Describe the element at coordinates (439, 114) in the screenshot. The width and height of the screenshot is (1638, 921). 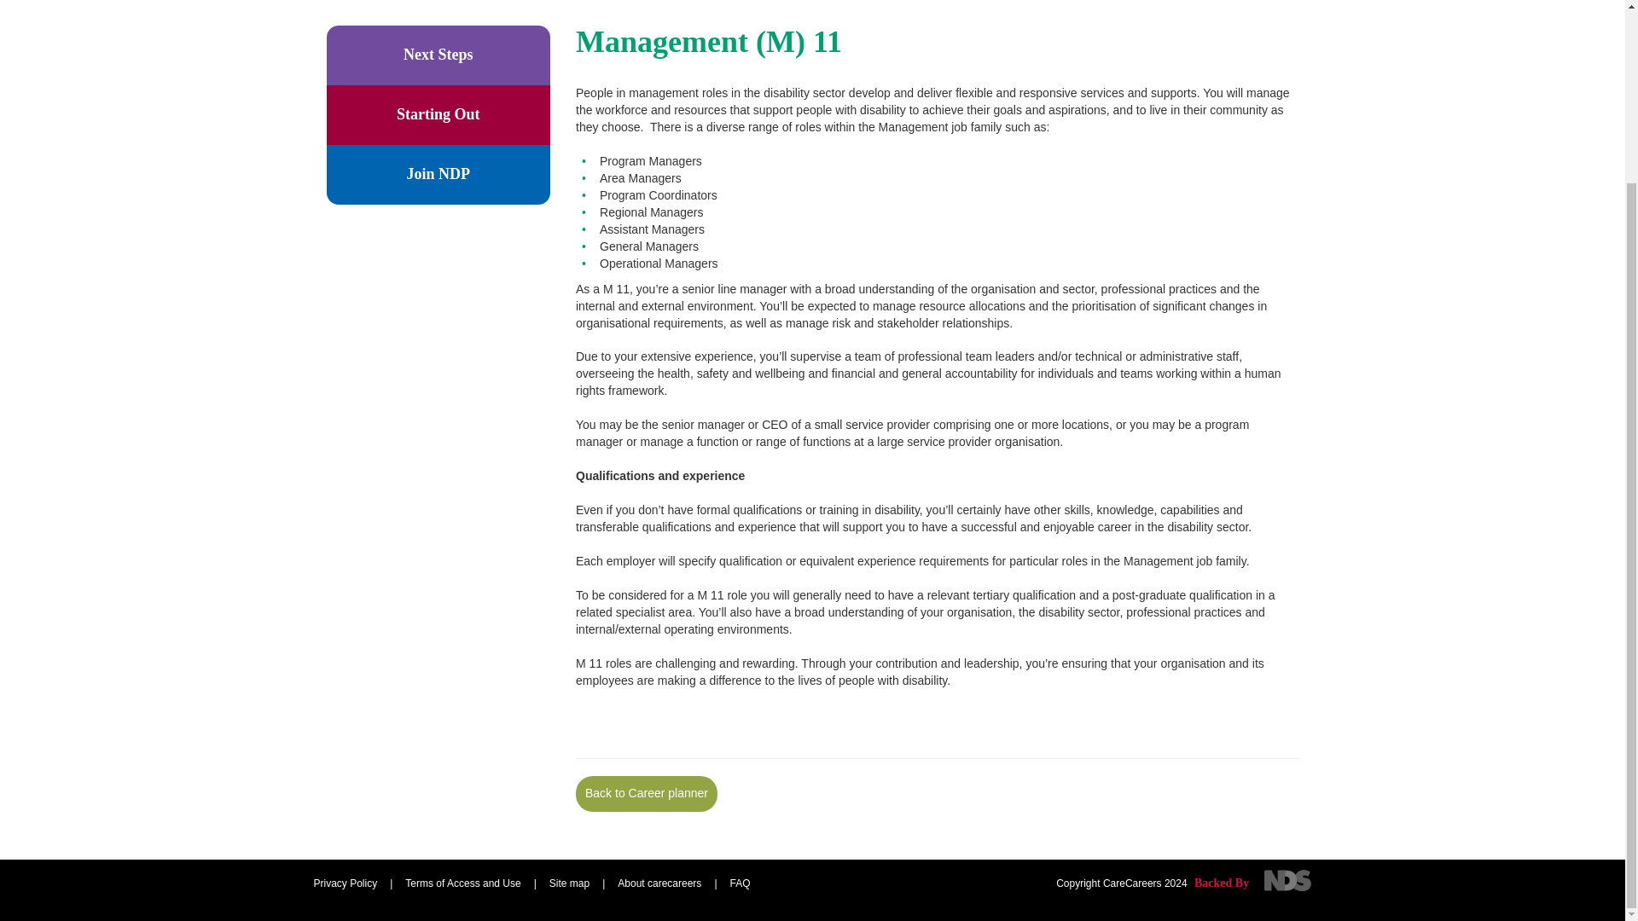
I see `Starting Out` at that location.